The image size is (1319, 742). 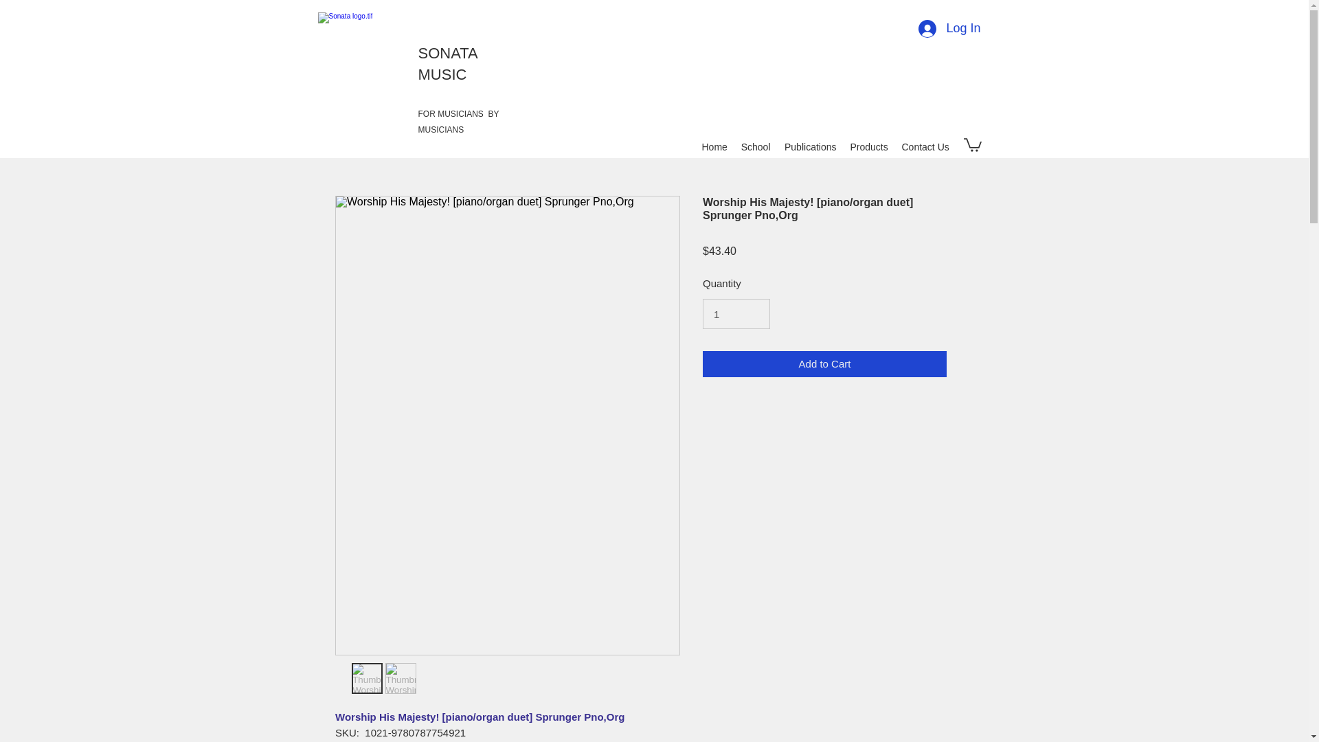 What do you see at coordinates (754, 146) in the screenshot?
I see `School` at bounding box center [754, 146].